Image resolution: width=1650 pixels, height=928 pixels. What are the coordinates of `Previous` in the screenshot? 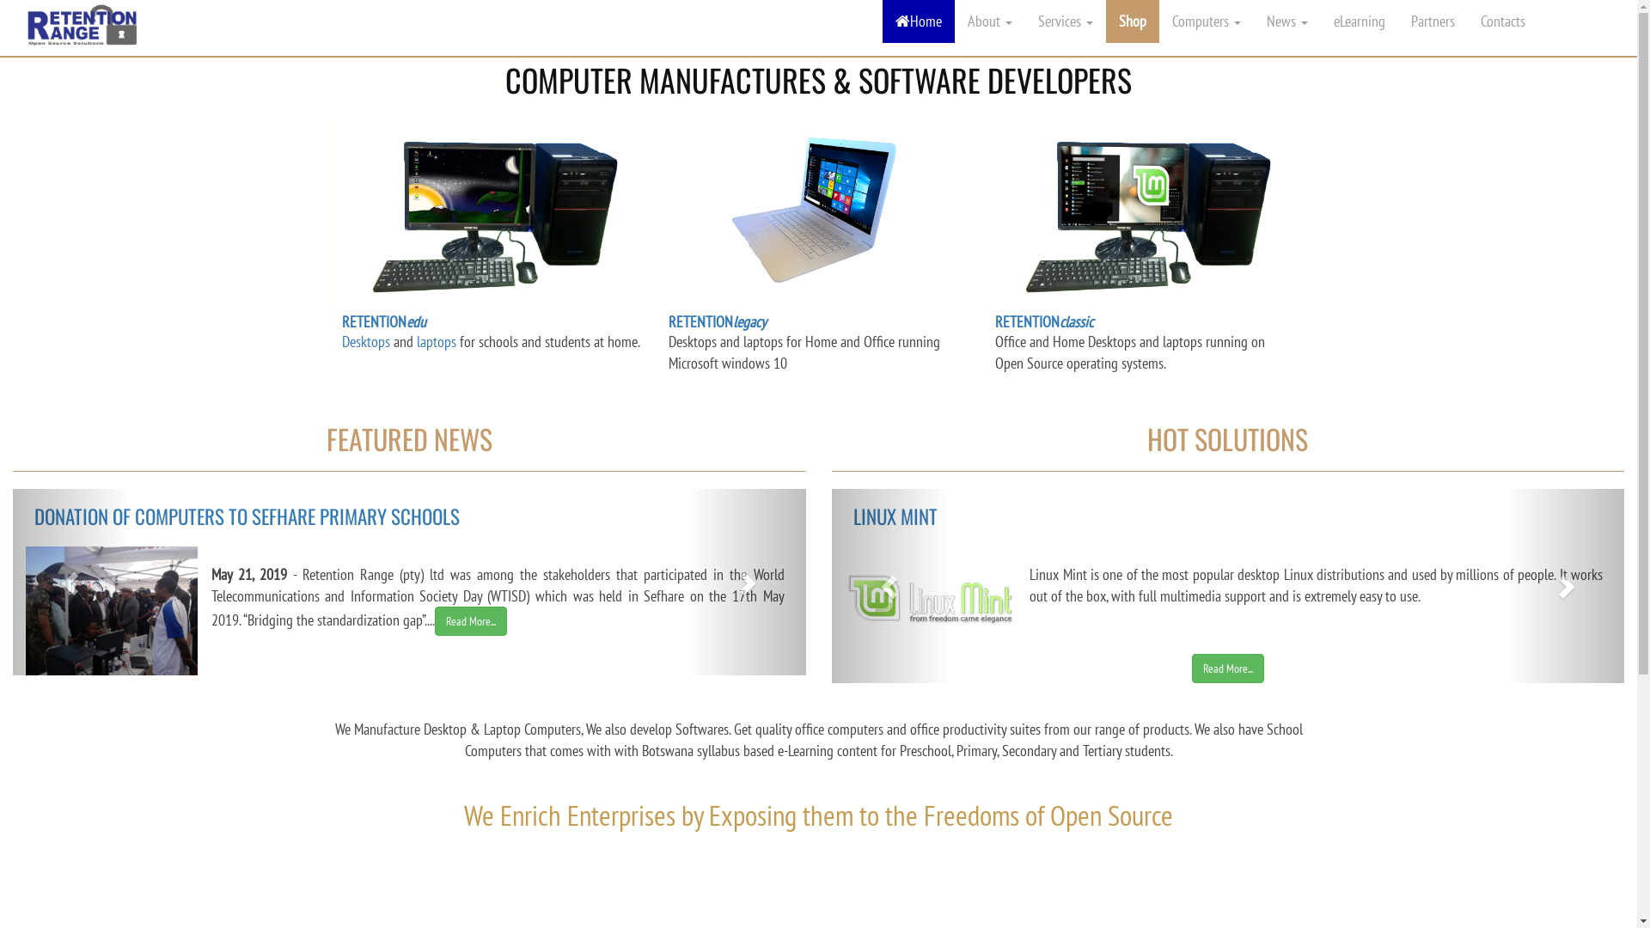 It's located at (1565, 575).